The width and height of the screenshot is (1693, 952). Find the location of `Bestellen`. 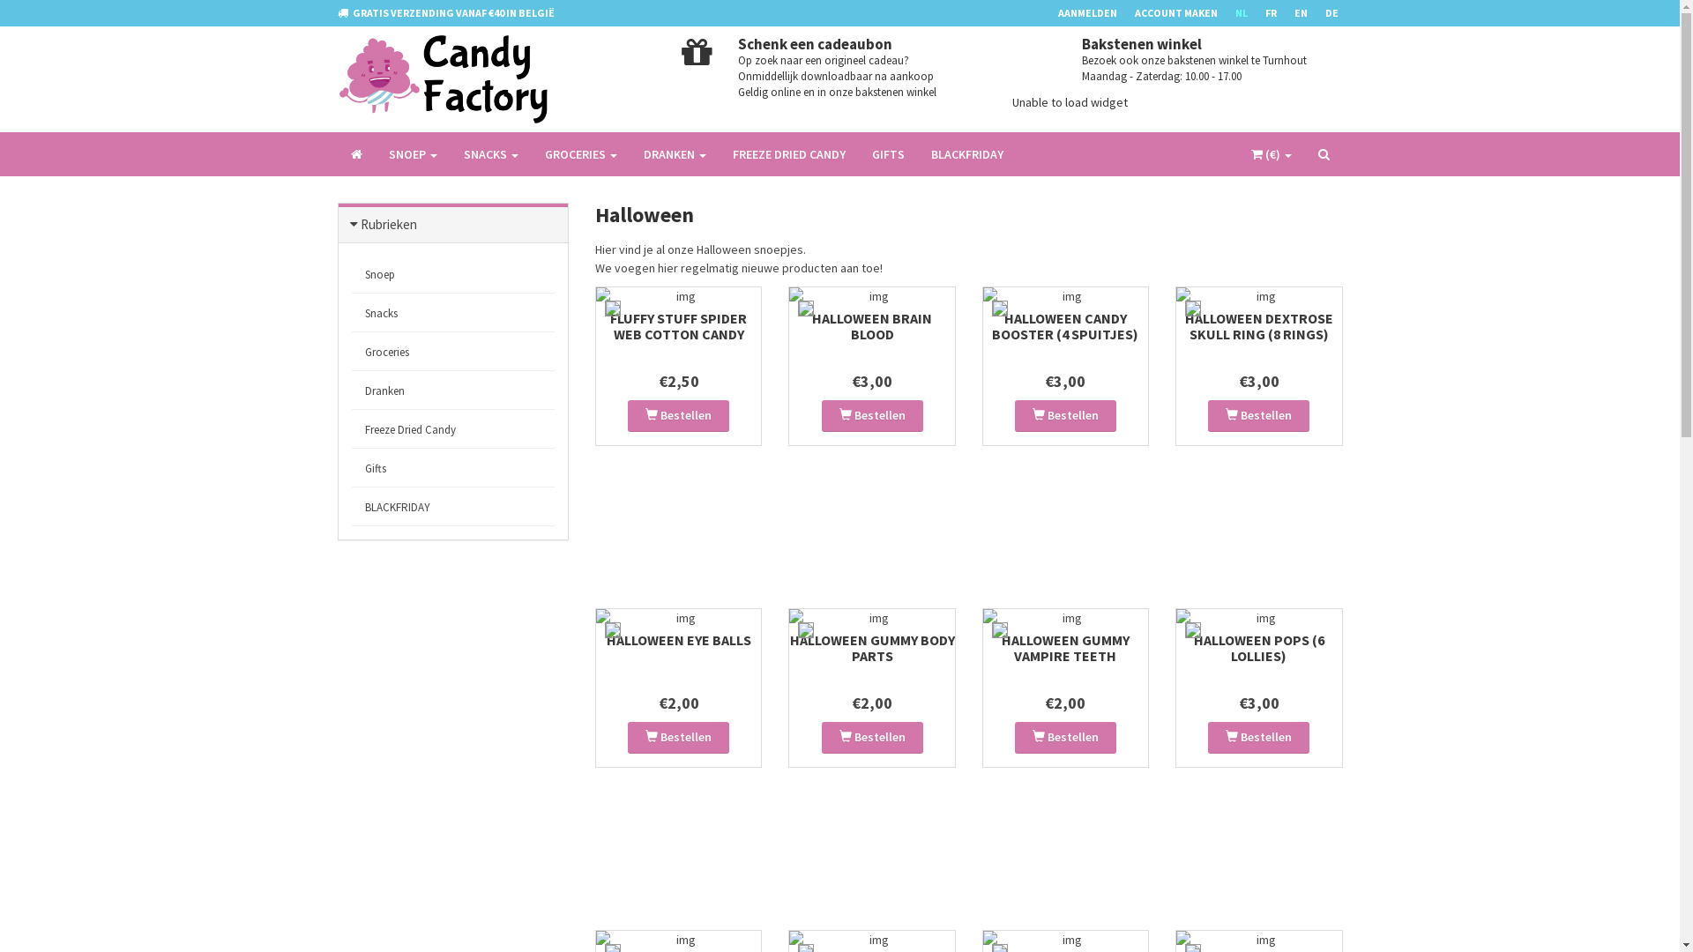

Bestellen is located at coordinates (873, 738).